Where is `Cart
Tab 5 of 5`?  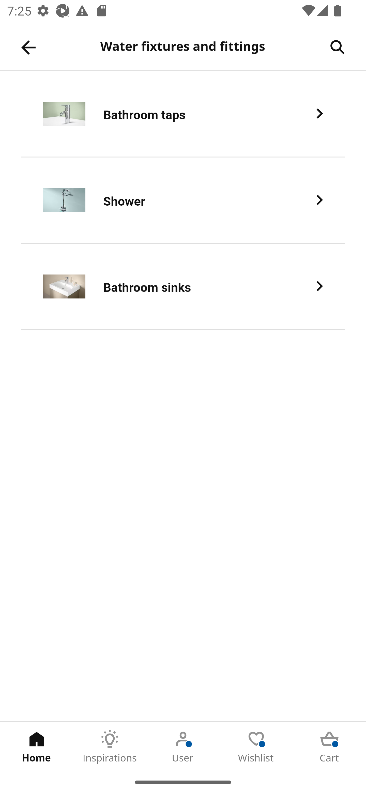 Cart
Tab 5 of 5 is located at coordinates (329, 746).